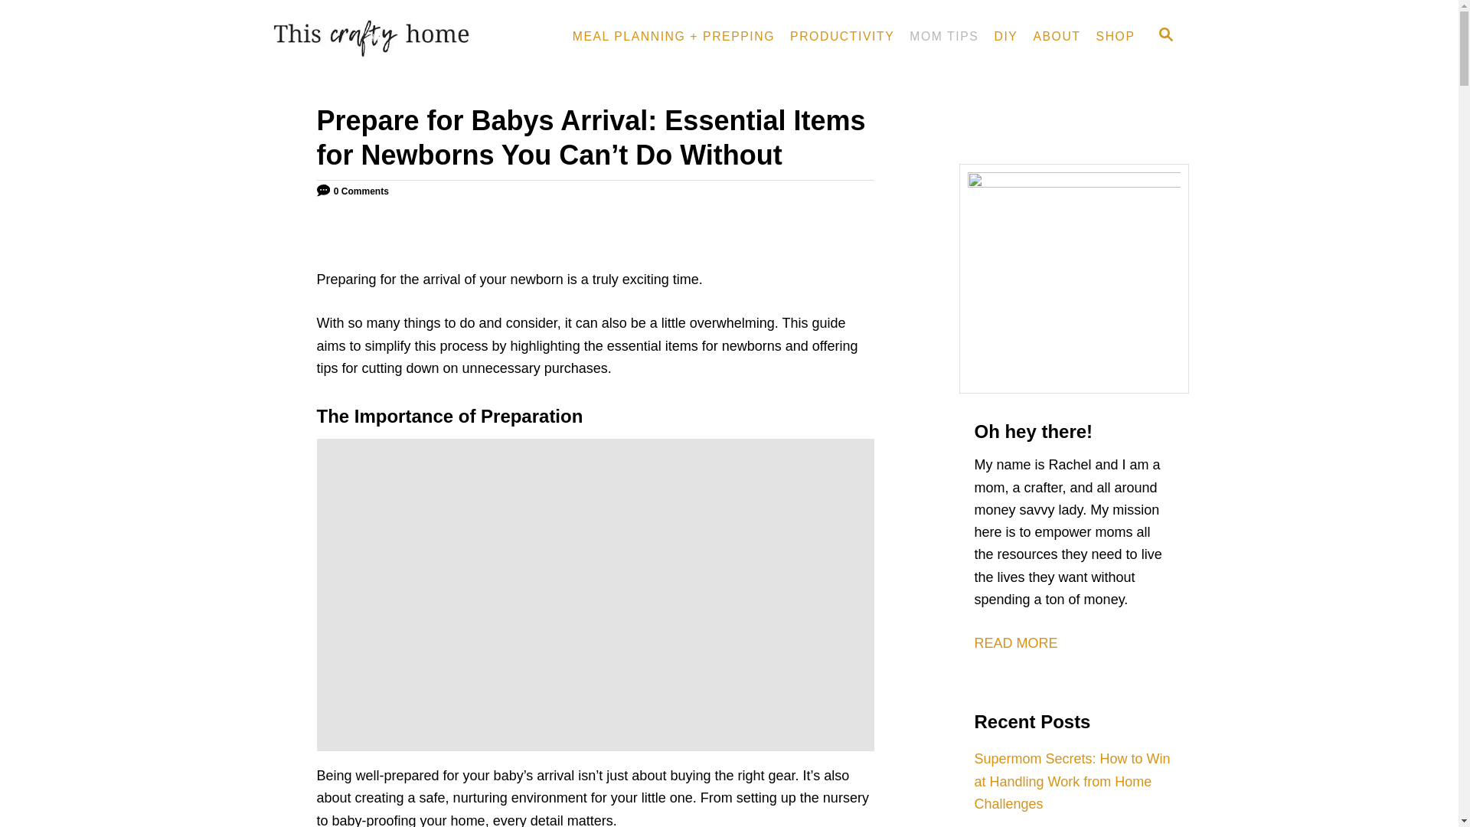 The image size is (1470, 827). I want to click on DIY, so click(1005, 37).